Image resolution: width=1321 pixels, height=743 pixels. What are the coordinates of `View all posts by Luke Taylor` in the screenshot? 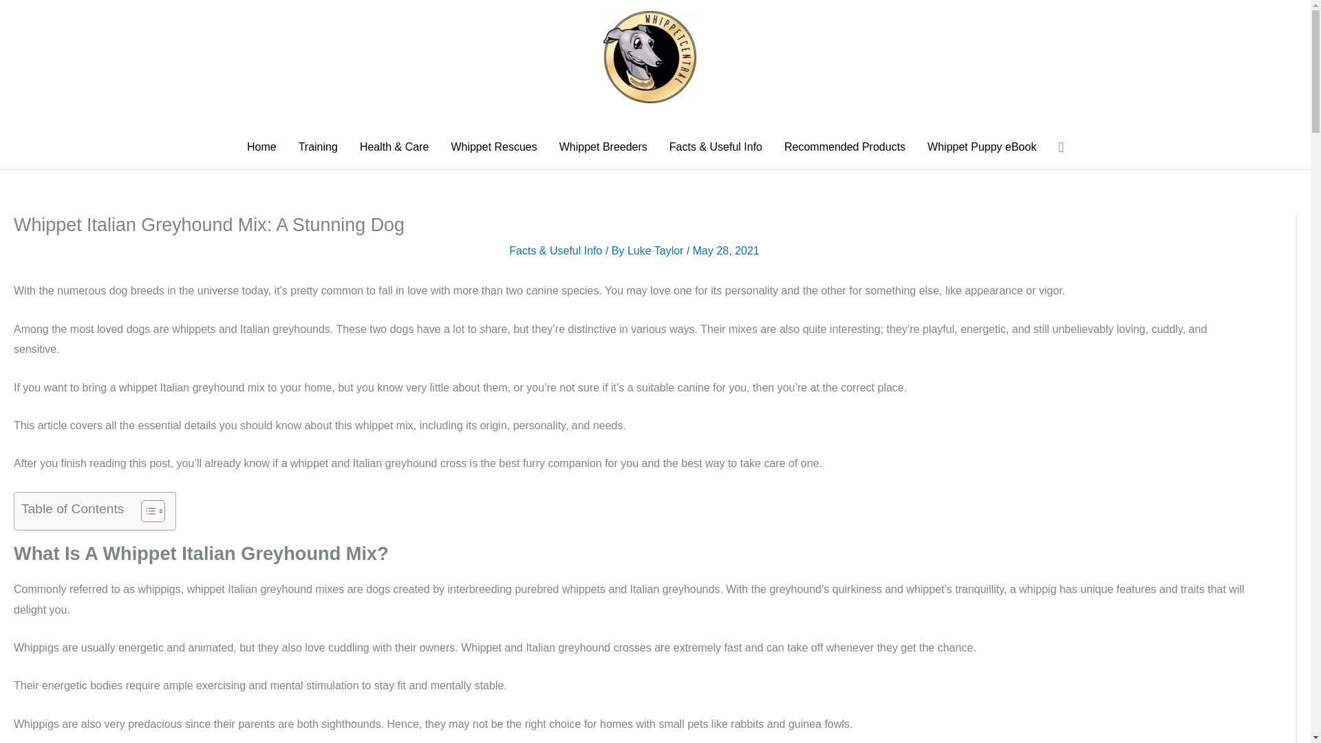 It's located at (657, 250).